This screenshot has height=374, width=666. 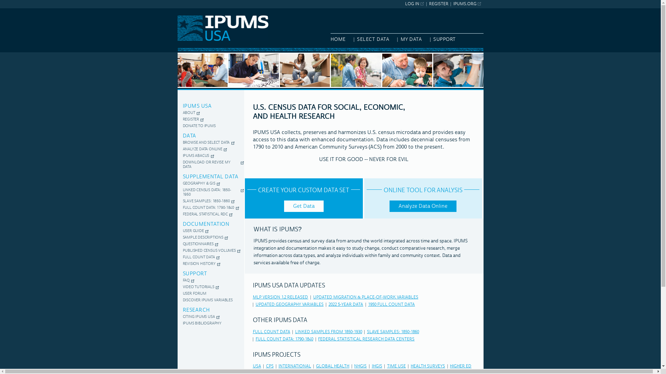 I want to click on FAQ, so click(x=186, y=280).